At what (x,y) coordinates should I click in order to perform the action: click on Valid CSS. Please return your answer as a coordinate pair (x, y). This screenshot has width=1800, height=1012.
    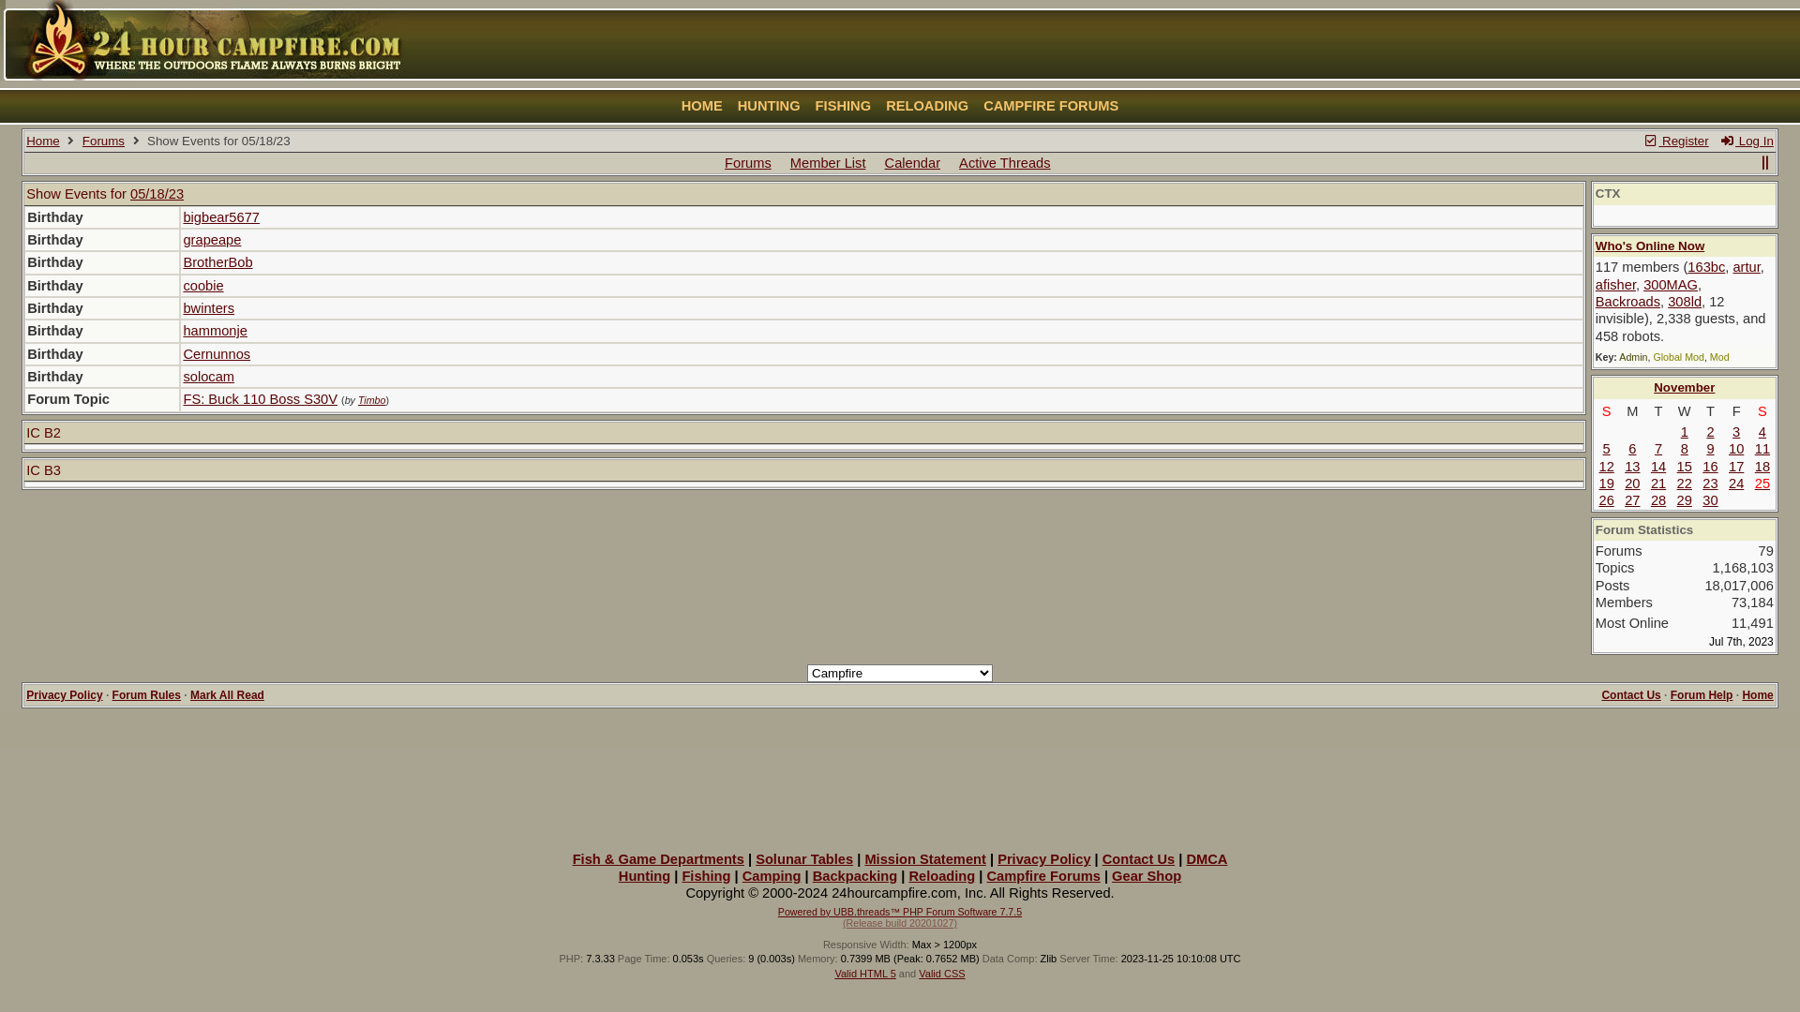
    Looking at the image, I should click on (941, 974).